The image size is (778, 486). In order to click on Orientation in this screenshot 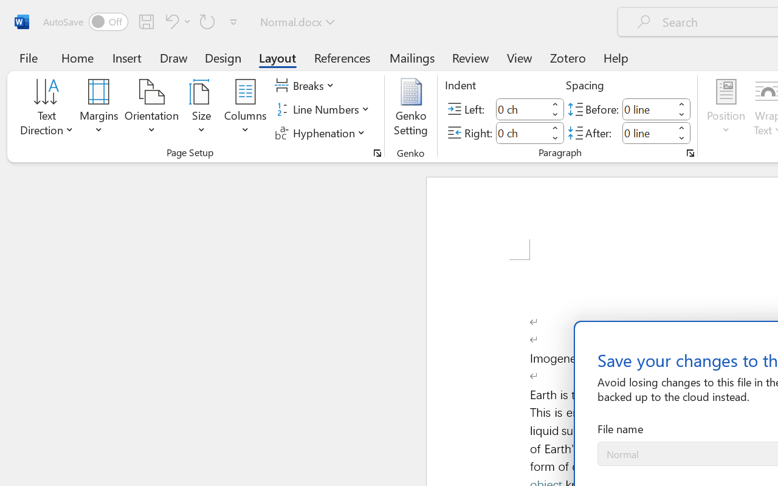, I will do `click(152, 109)`.